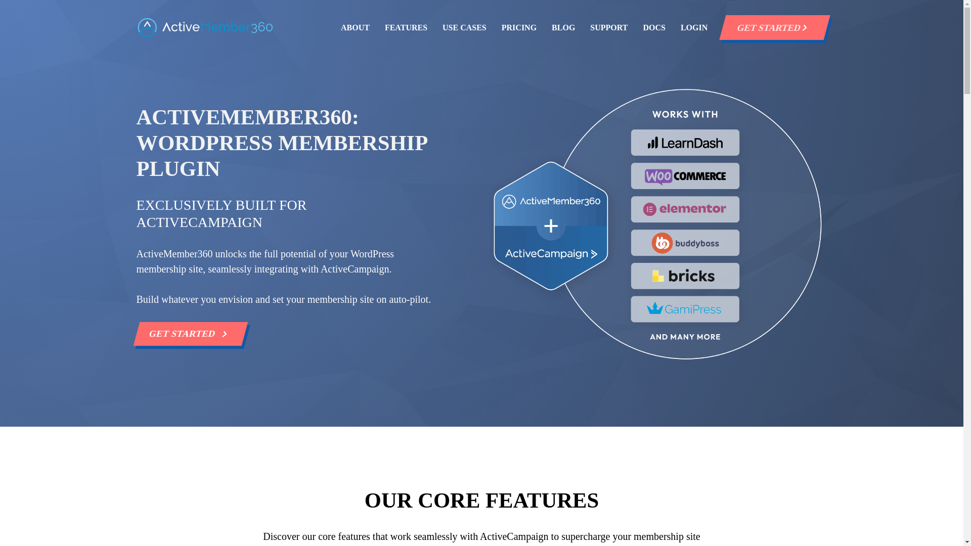  I want to click on BLOG, so click(563, 27).